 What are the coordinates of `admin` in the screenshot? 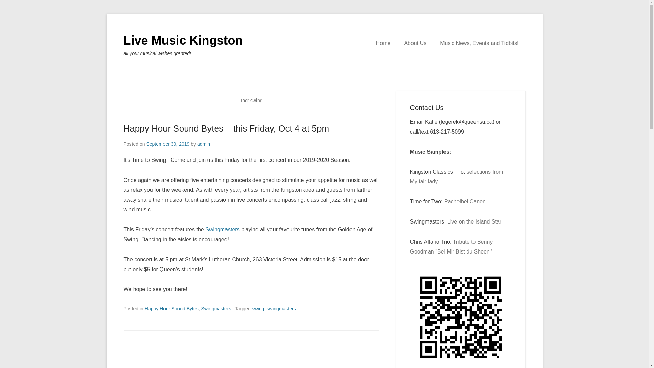 It's located at (204, 144).